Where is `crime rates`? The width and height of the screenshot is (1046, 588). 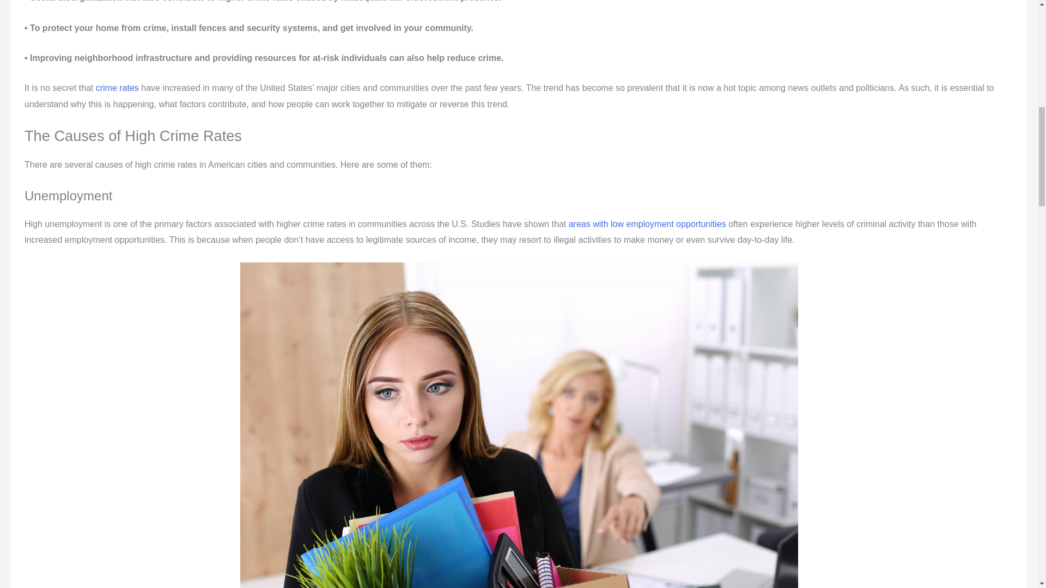
crime rates is located at coordinates (118, 88).